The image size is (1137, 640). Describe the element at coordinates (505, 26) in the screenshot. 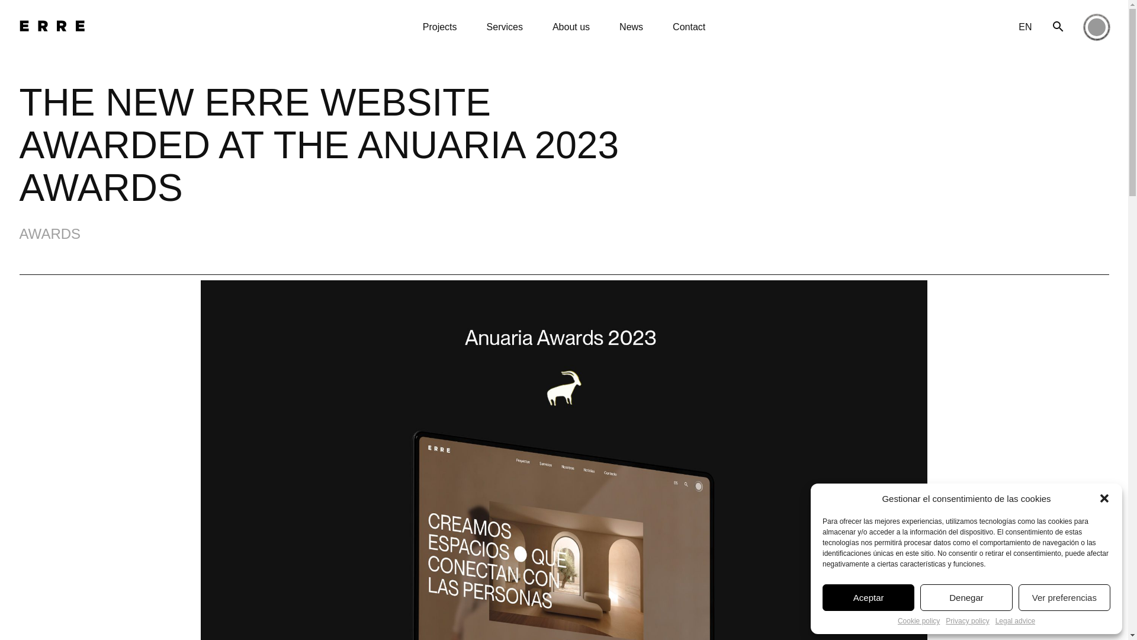

I see `Services` at that location.